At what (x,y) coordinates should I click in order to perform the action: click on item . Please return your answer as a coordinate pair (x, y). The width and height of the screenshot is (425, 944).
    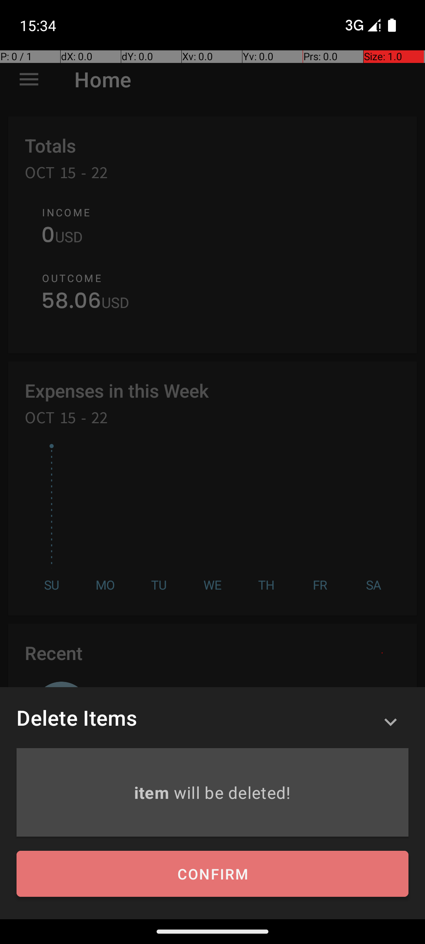
    Looking at the image, I should click on (153, 792).